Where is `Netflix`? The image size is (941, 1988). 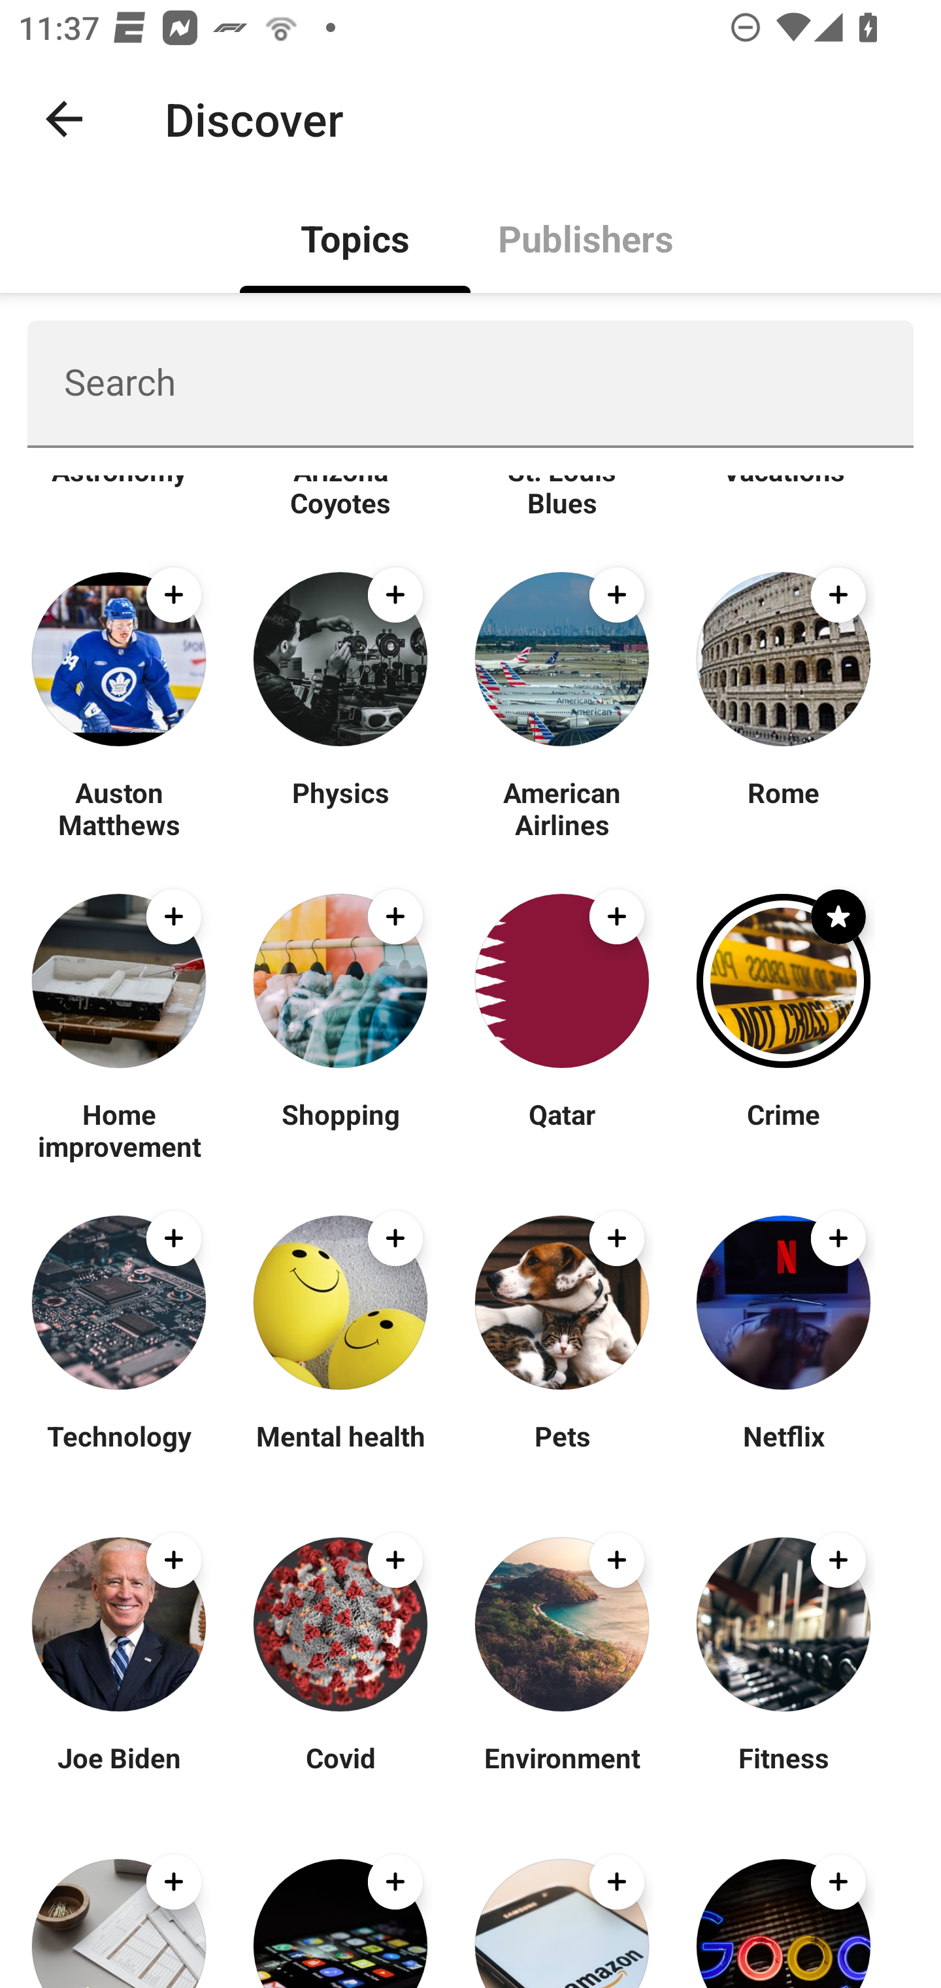 Netflix is located at coordinates (783, 1452).